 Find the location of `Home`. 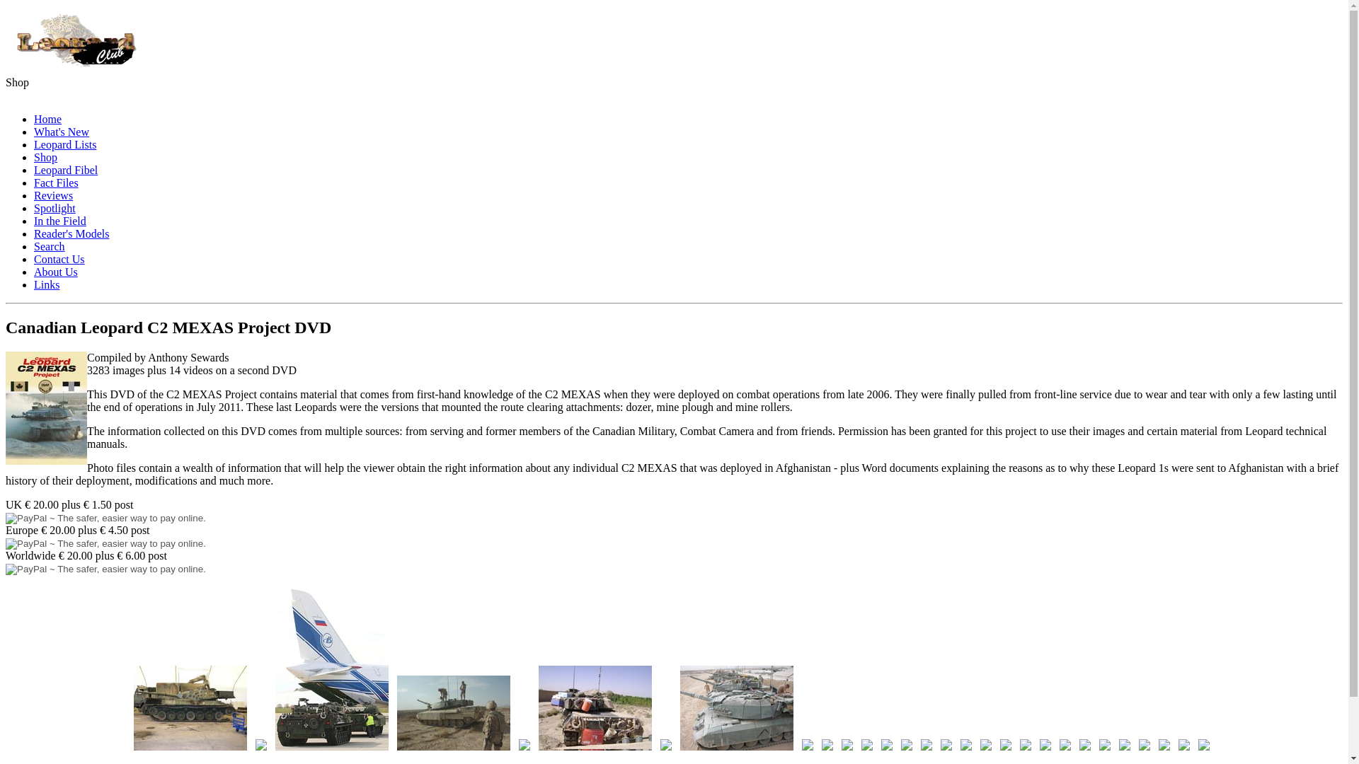

Home is located at coordinates (47, 119).